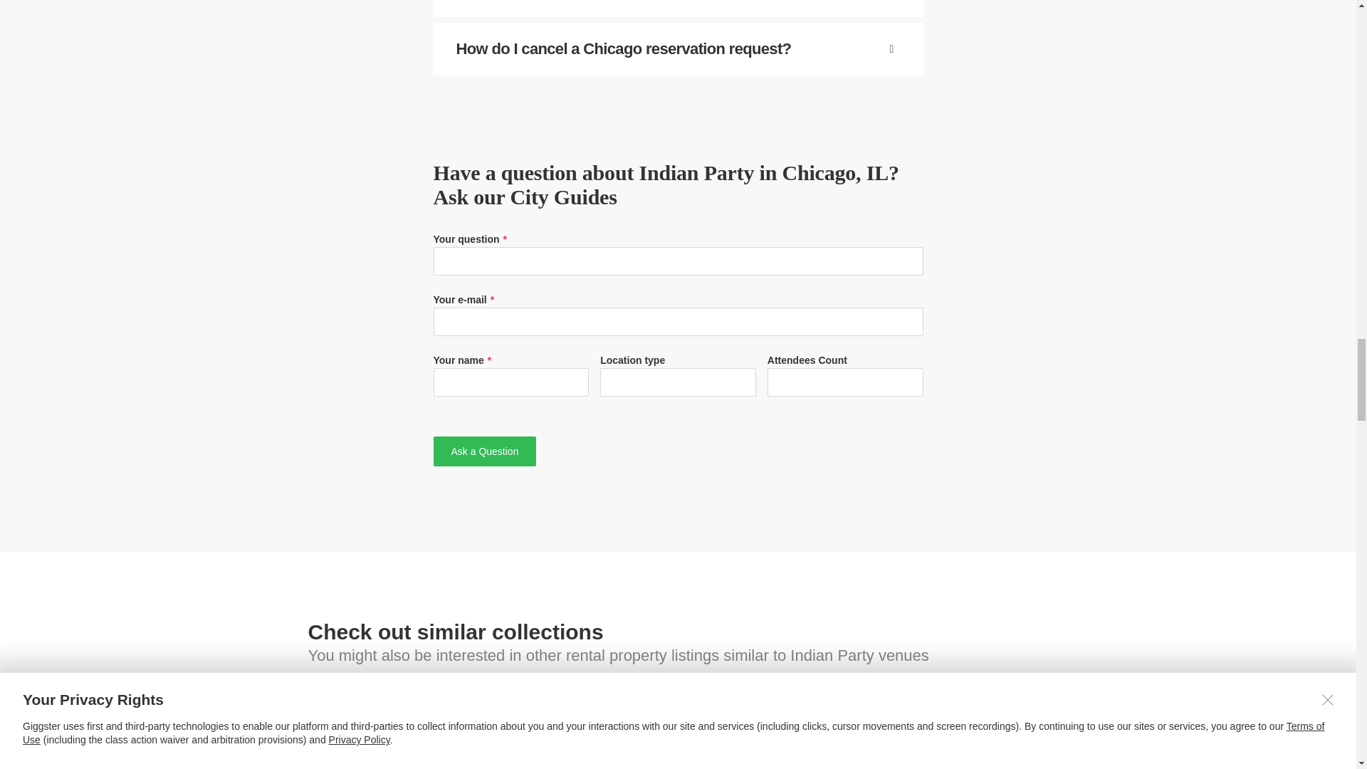 The image size is (1367, 769). Describe the element at coordinates (928, 729) in the screenshot. I see `Small Party spaces in Chicago, IL` at that location.